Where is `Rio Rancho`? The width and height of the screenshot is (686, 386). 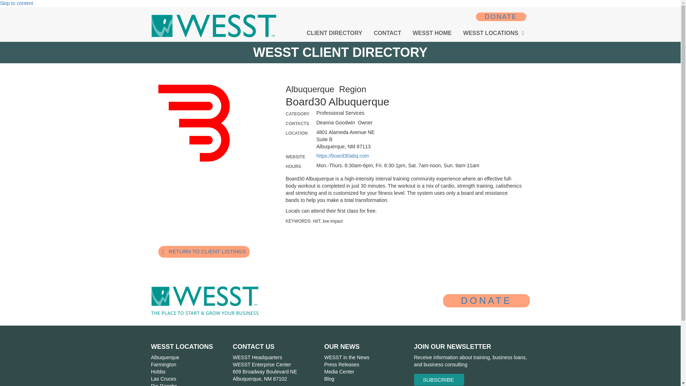 Rio Rancho is located at coordinates (164, 385).